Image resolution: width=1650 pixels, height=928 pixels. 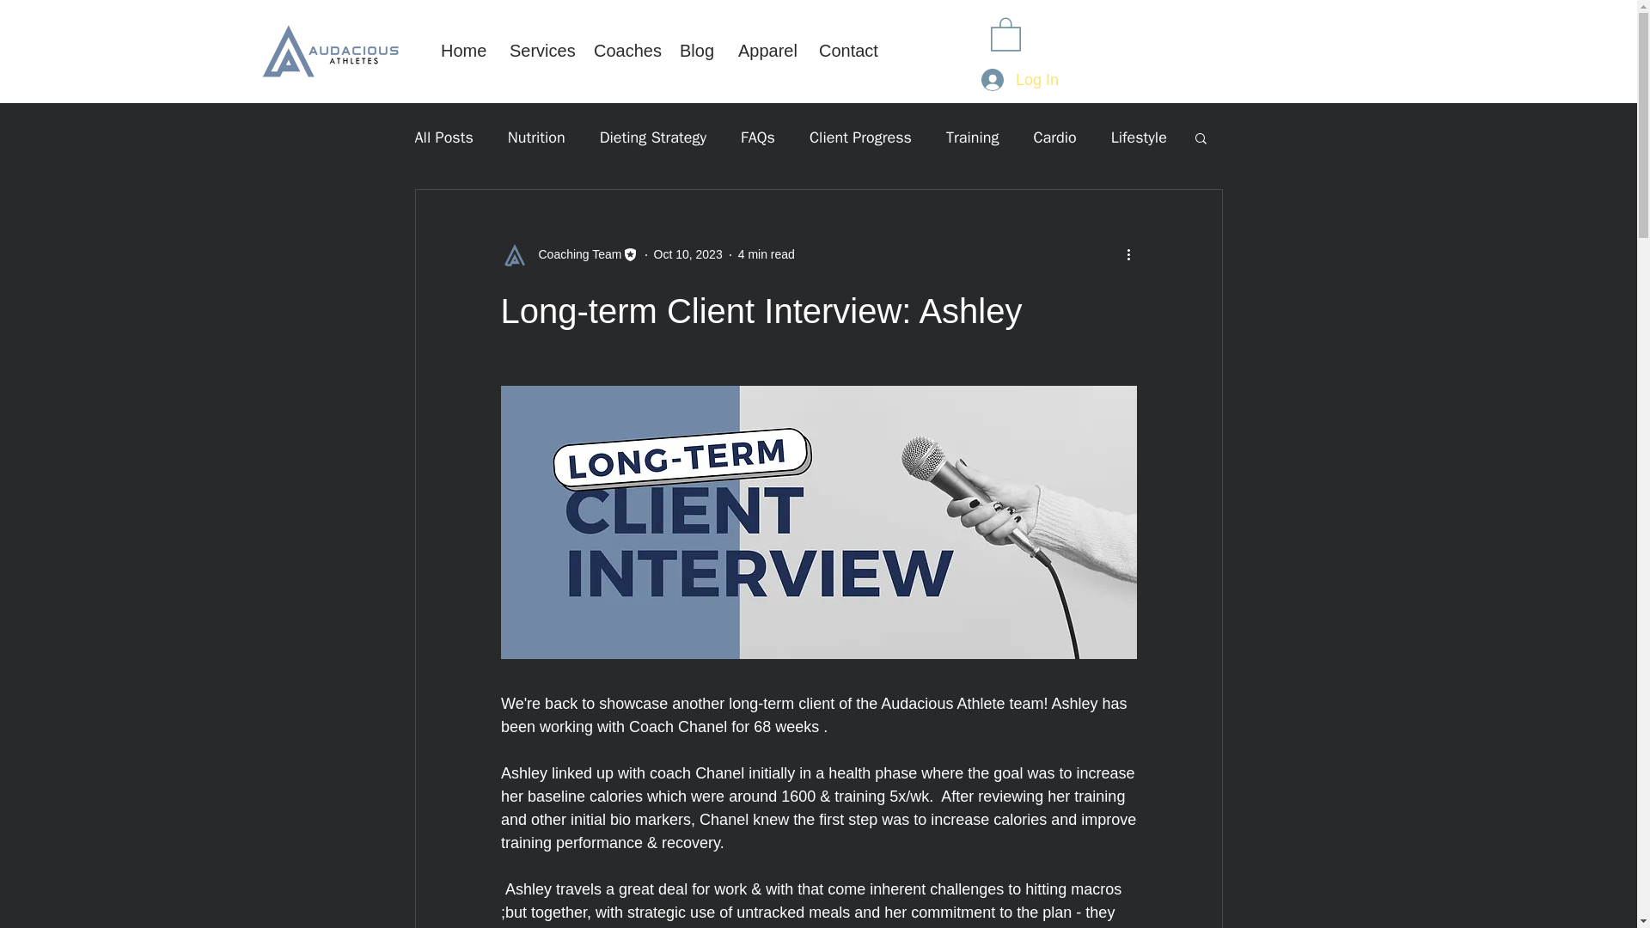 I want to click on Cardio, so click(x=1054, y=137).